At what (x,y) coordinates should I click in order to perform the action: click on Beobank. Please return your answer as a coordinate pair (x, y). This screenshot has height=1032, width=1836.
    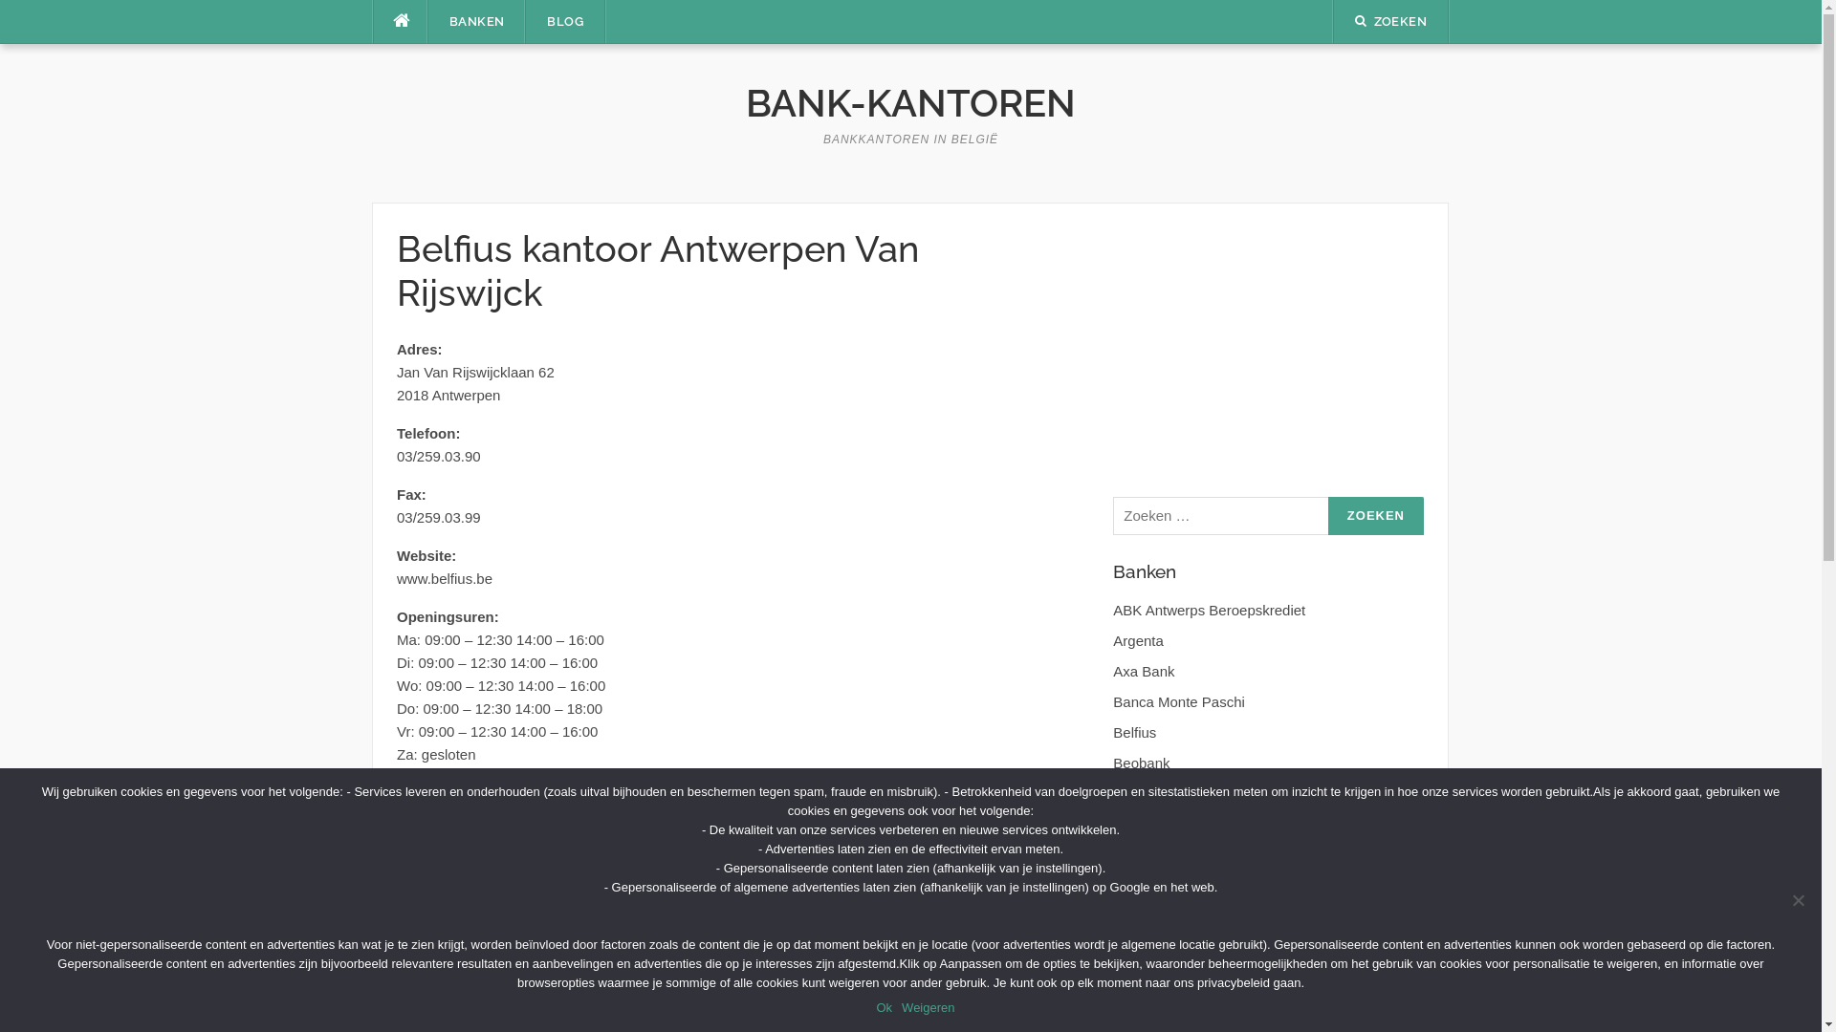
    Looking at the image, I should click on (1142, 763).